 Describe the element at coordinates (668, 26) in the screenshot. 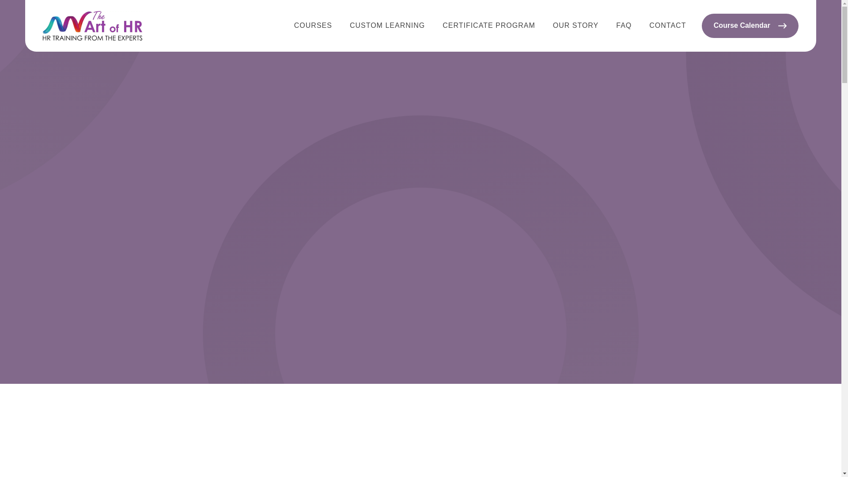

I see `CONTACT` at that location.